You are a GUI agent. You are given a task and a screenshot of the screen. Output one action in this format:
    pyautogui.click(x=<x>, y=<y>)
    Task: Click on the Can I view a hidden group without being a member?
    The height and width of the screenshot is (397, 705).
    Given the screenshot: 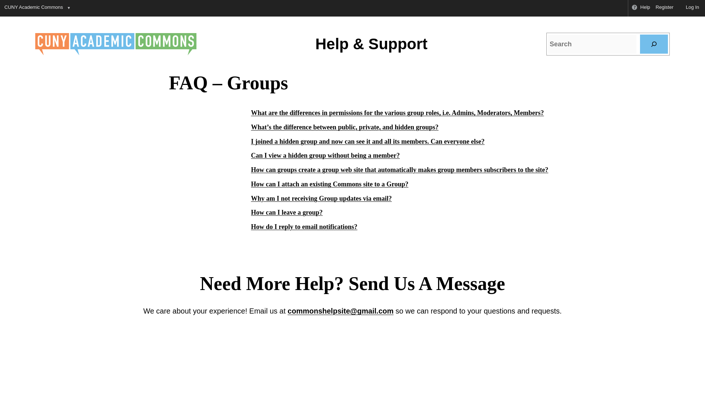 What is the action you would take?
    pyautogui.click(x=325, y=155)
    